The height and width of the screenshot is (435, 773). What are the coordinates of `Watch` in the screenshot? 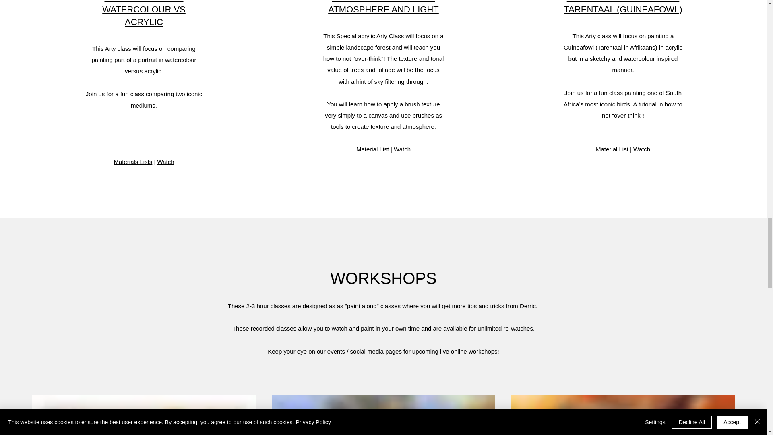 It's located at (402, 149).